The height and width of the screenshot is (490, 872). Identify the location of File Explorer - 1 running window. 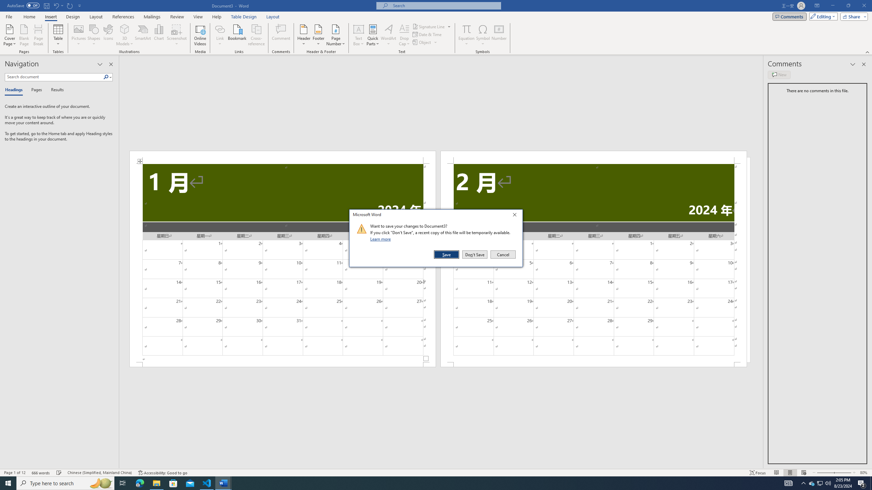
(156, 483).